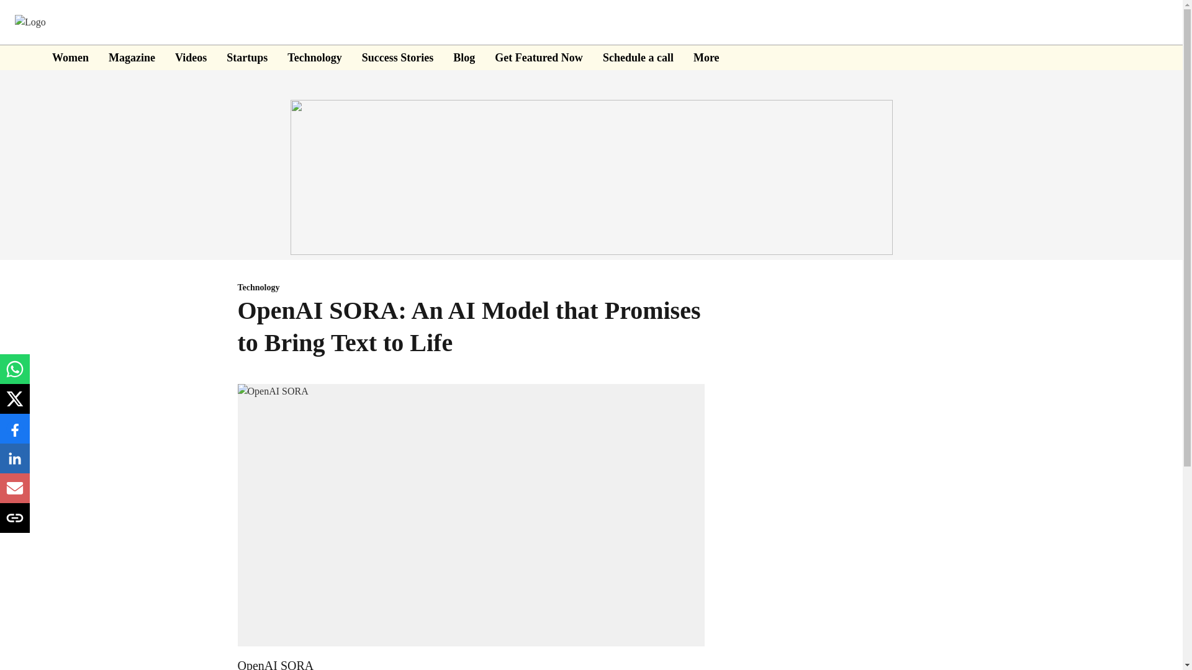 The height and width of the screenshot is (670, 1192). Describe the element at coordinates (132, 57) in the screenshot. I see `Magazine` at that location.